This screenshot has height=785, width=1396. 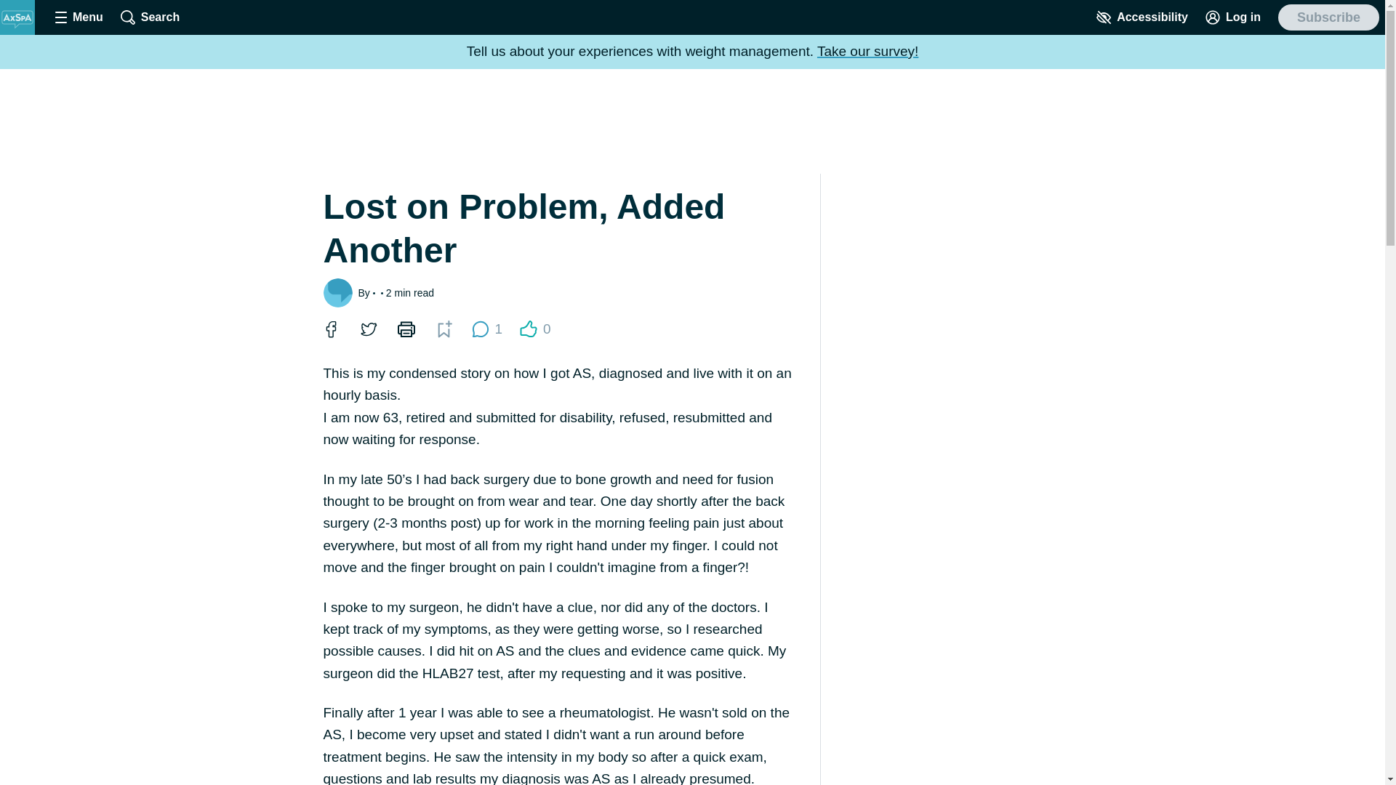 I want to click on Bookmark for later, so click(x=444, y=329).